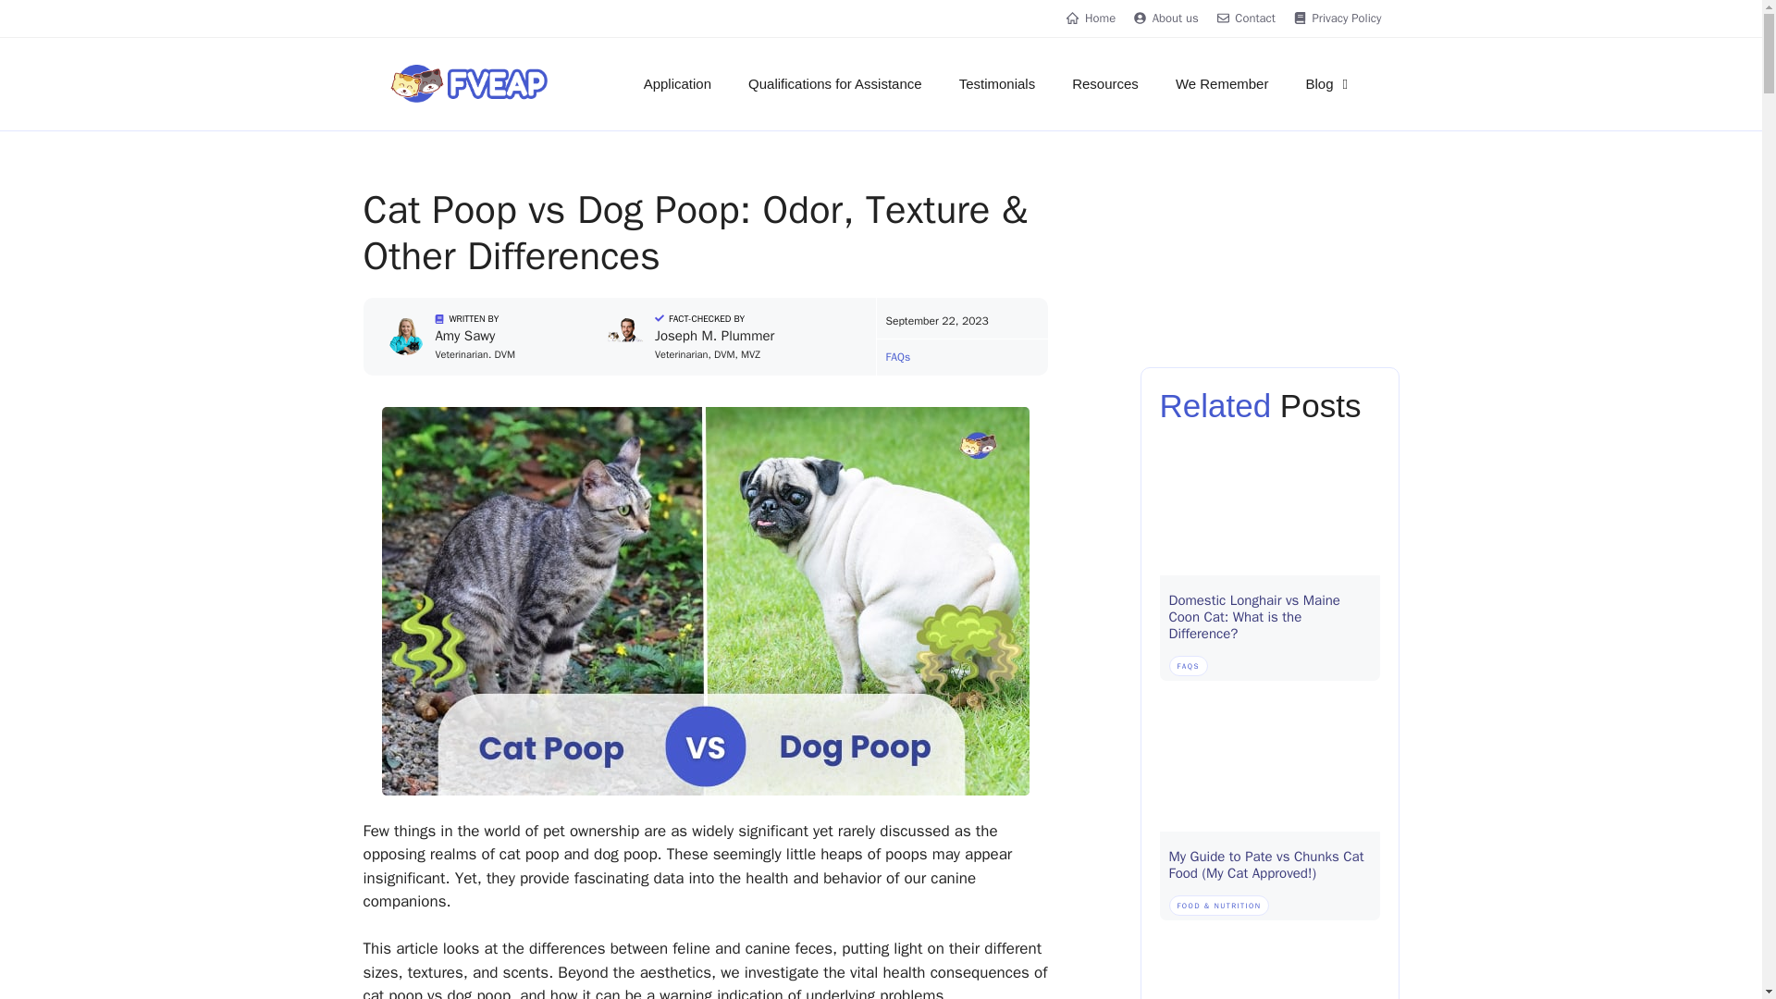 The image size is (1776, 999). I want to click on Amy-Sawy-fveap, so click(405, 337).